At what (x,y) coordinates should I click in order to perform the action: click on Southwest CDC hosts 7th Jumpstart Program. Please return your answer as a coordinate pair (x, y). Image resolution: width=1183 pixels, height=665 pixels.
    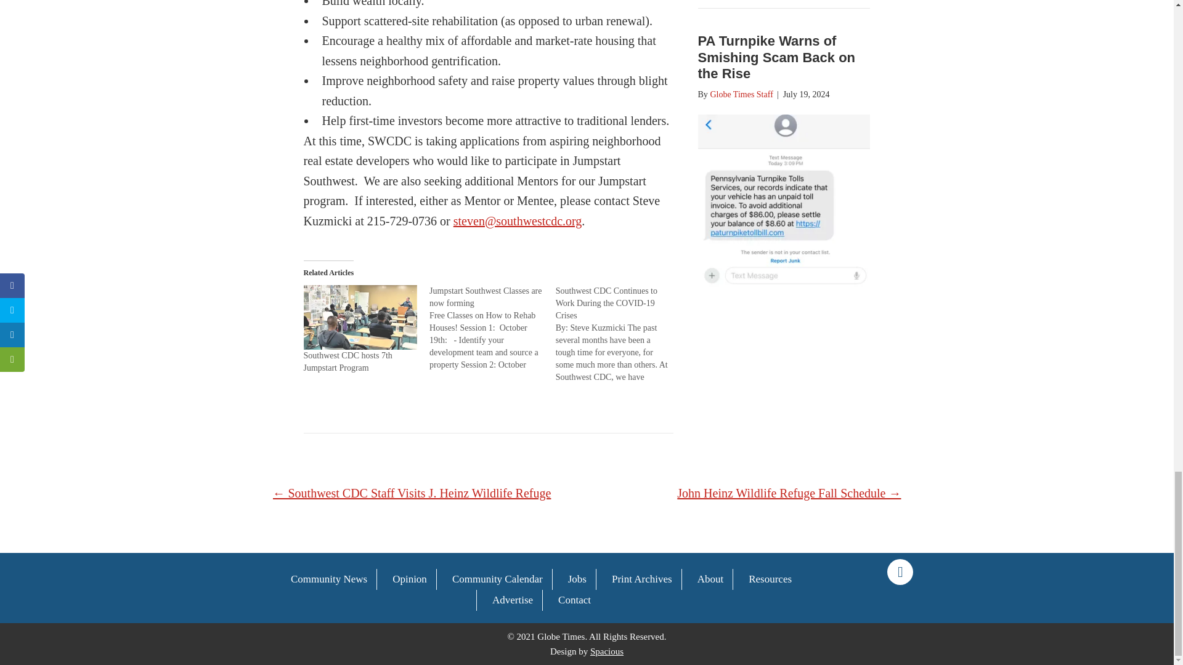
    Looking at the image, I should click on (360, 318).